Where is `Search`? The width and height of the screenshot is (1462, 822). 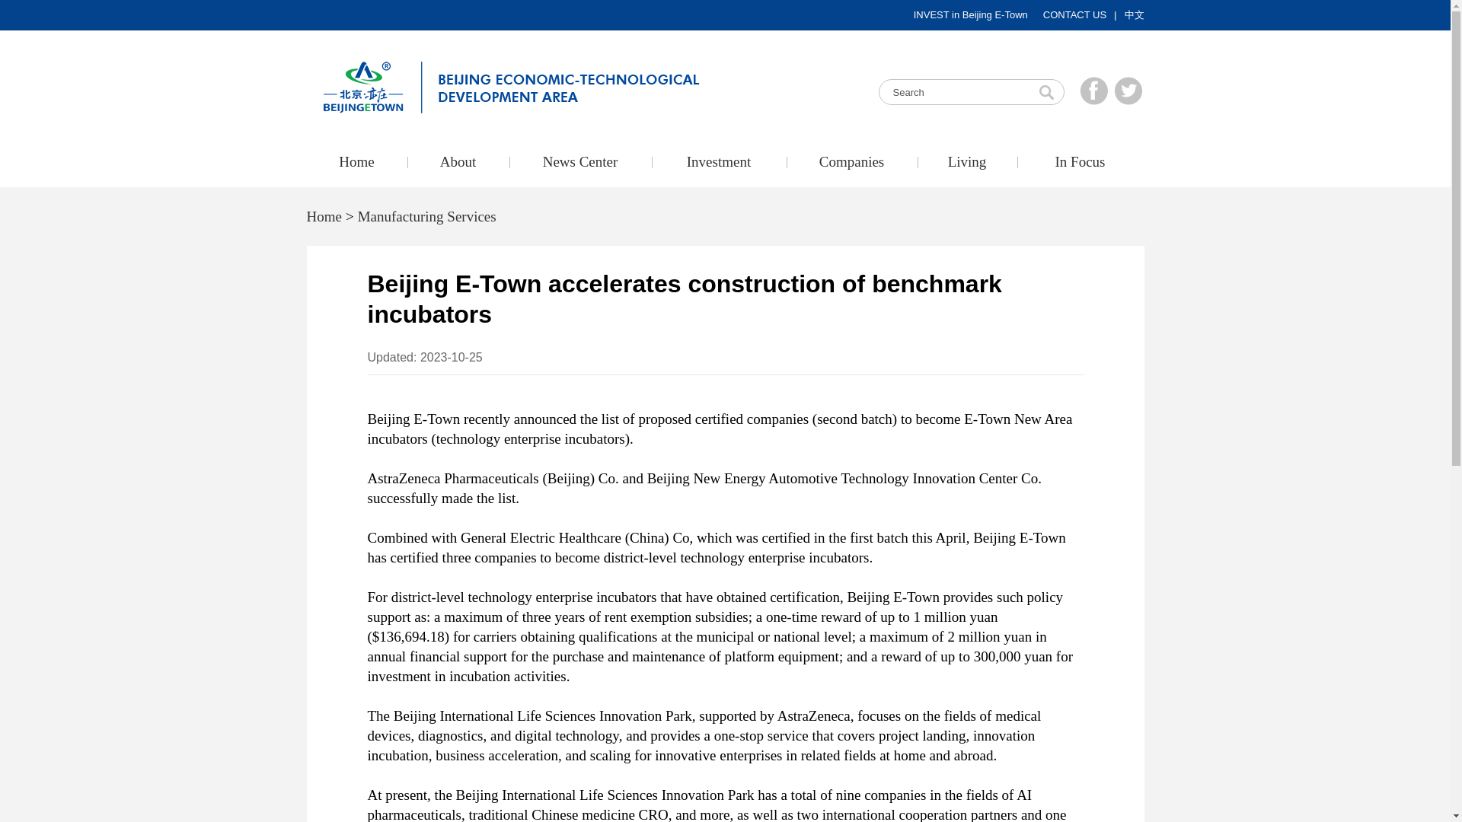 Search is located at coordinates (971, 91).